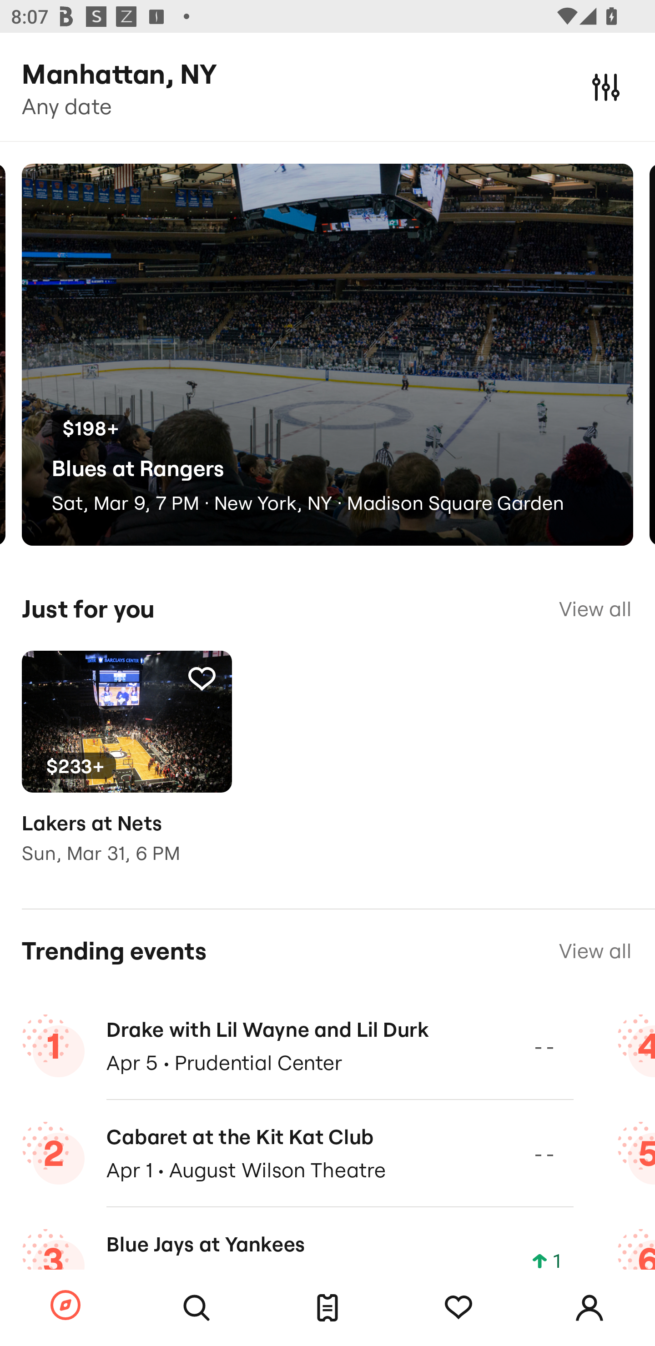 This screenshot has width=655, height=1346. What do you see at coordinates (202, 678) in the screenshot?
I see `Tracking` at bounding box center [202, 678].